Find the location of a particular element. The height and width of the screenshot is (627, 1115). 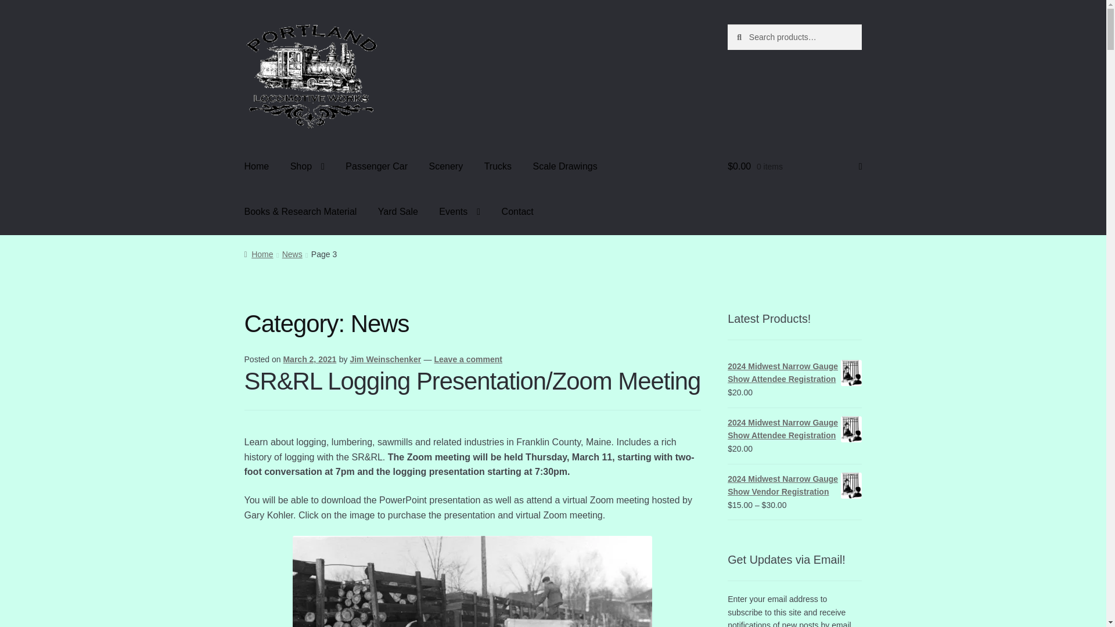

Home is located at coordinates (258, 254).